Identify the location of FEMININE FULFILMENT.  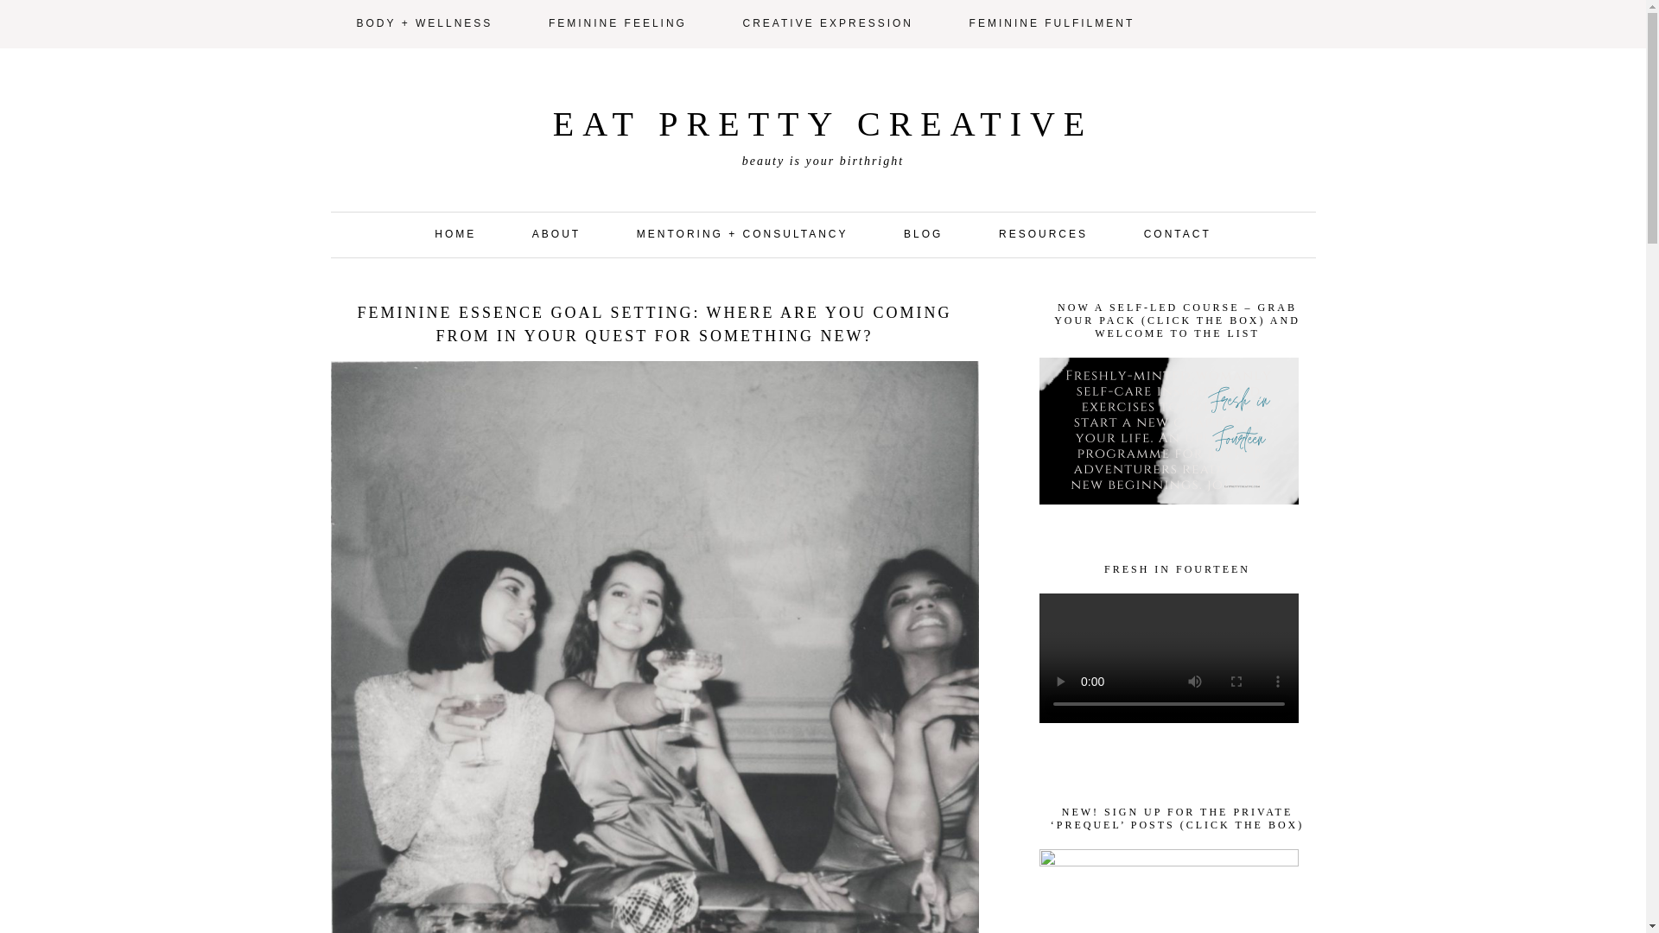
(1052, 24).